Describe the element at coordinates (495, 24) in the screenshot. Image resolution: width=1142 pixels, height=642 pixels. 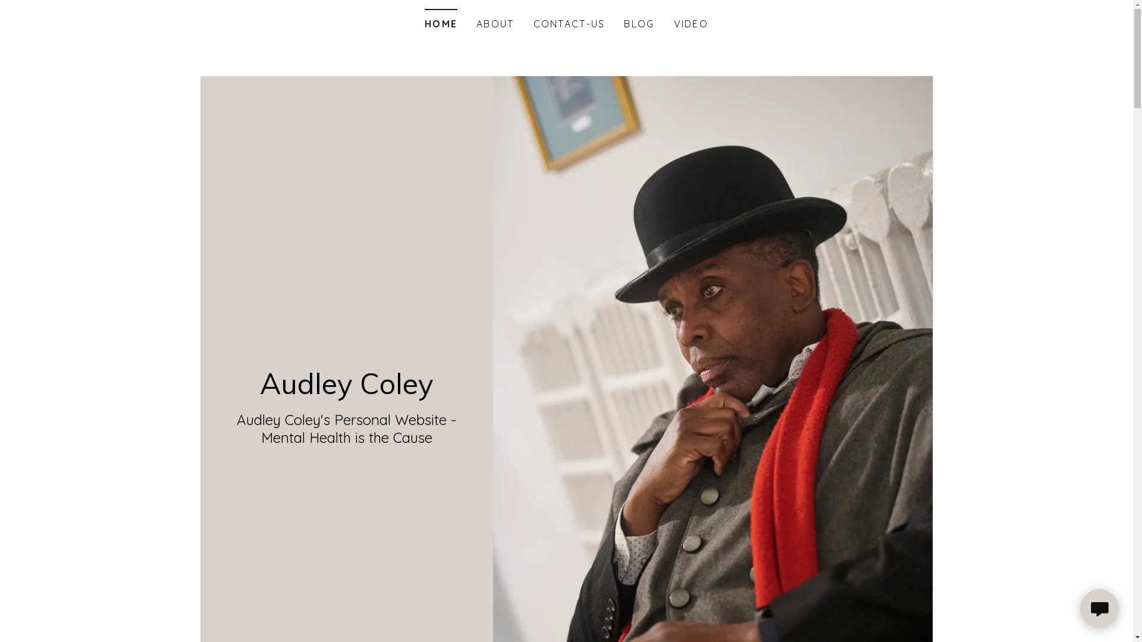
I see `ABOUT` at that location.